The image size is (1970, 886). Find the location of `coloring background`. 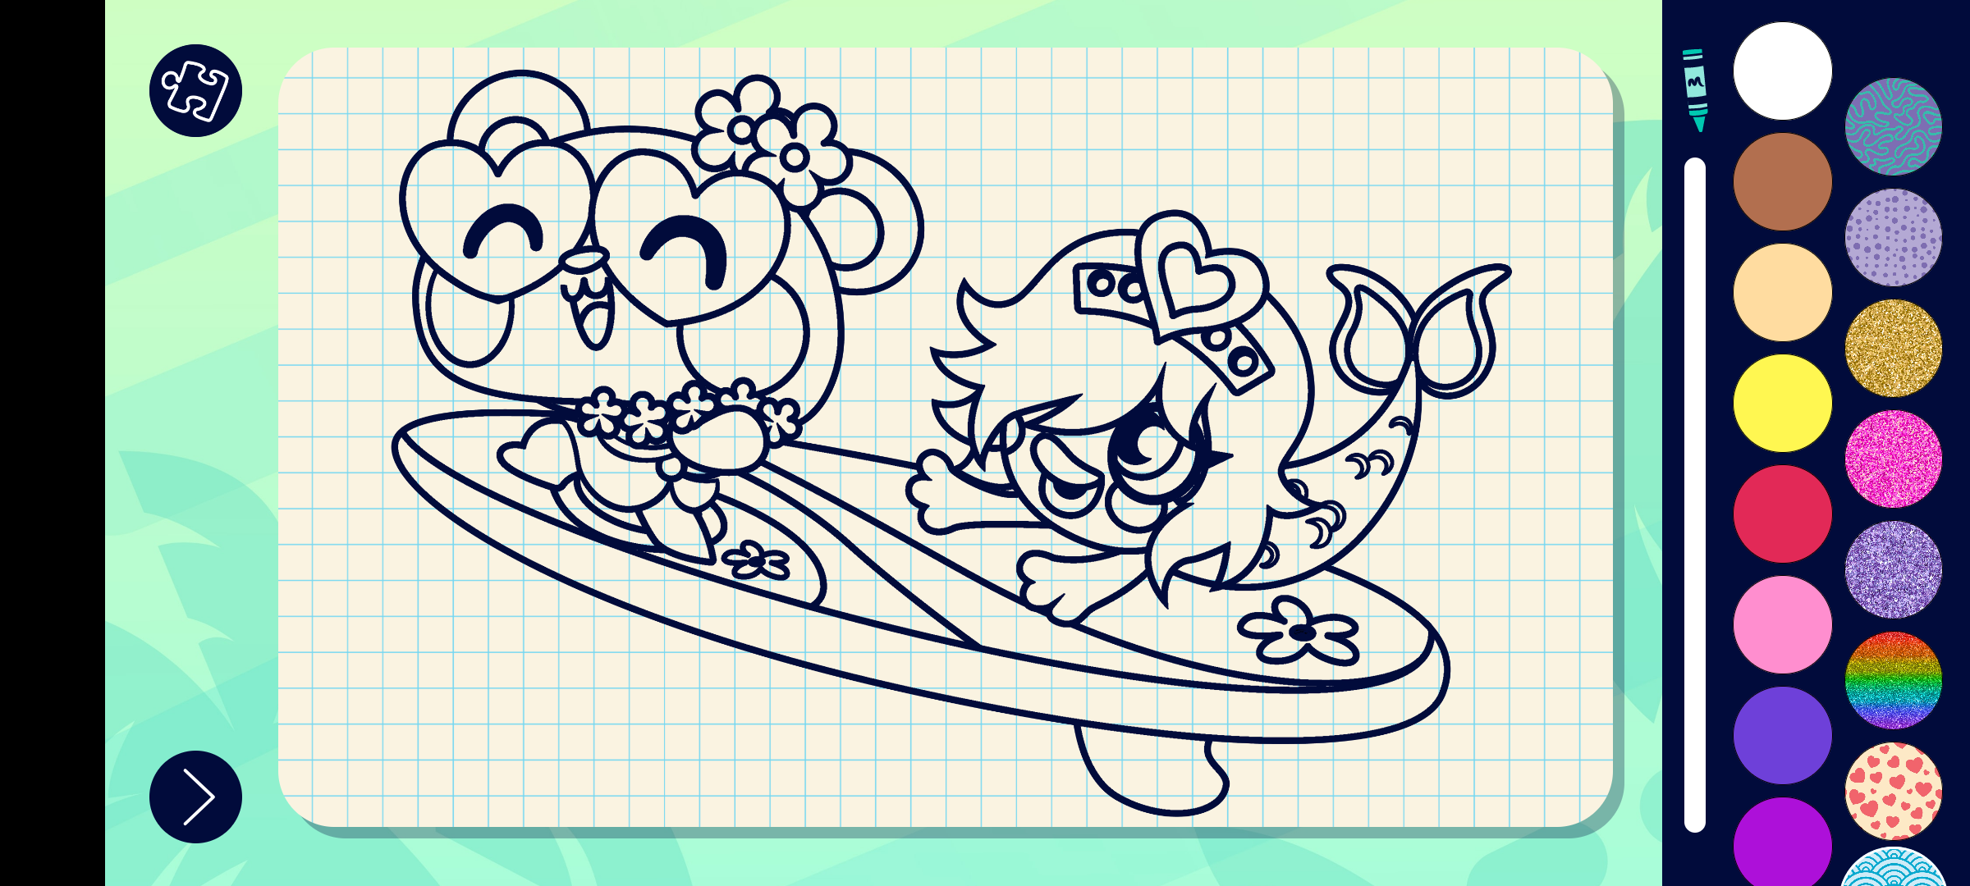

coloring background is located at coordinates (1894, 569).